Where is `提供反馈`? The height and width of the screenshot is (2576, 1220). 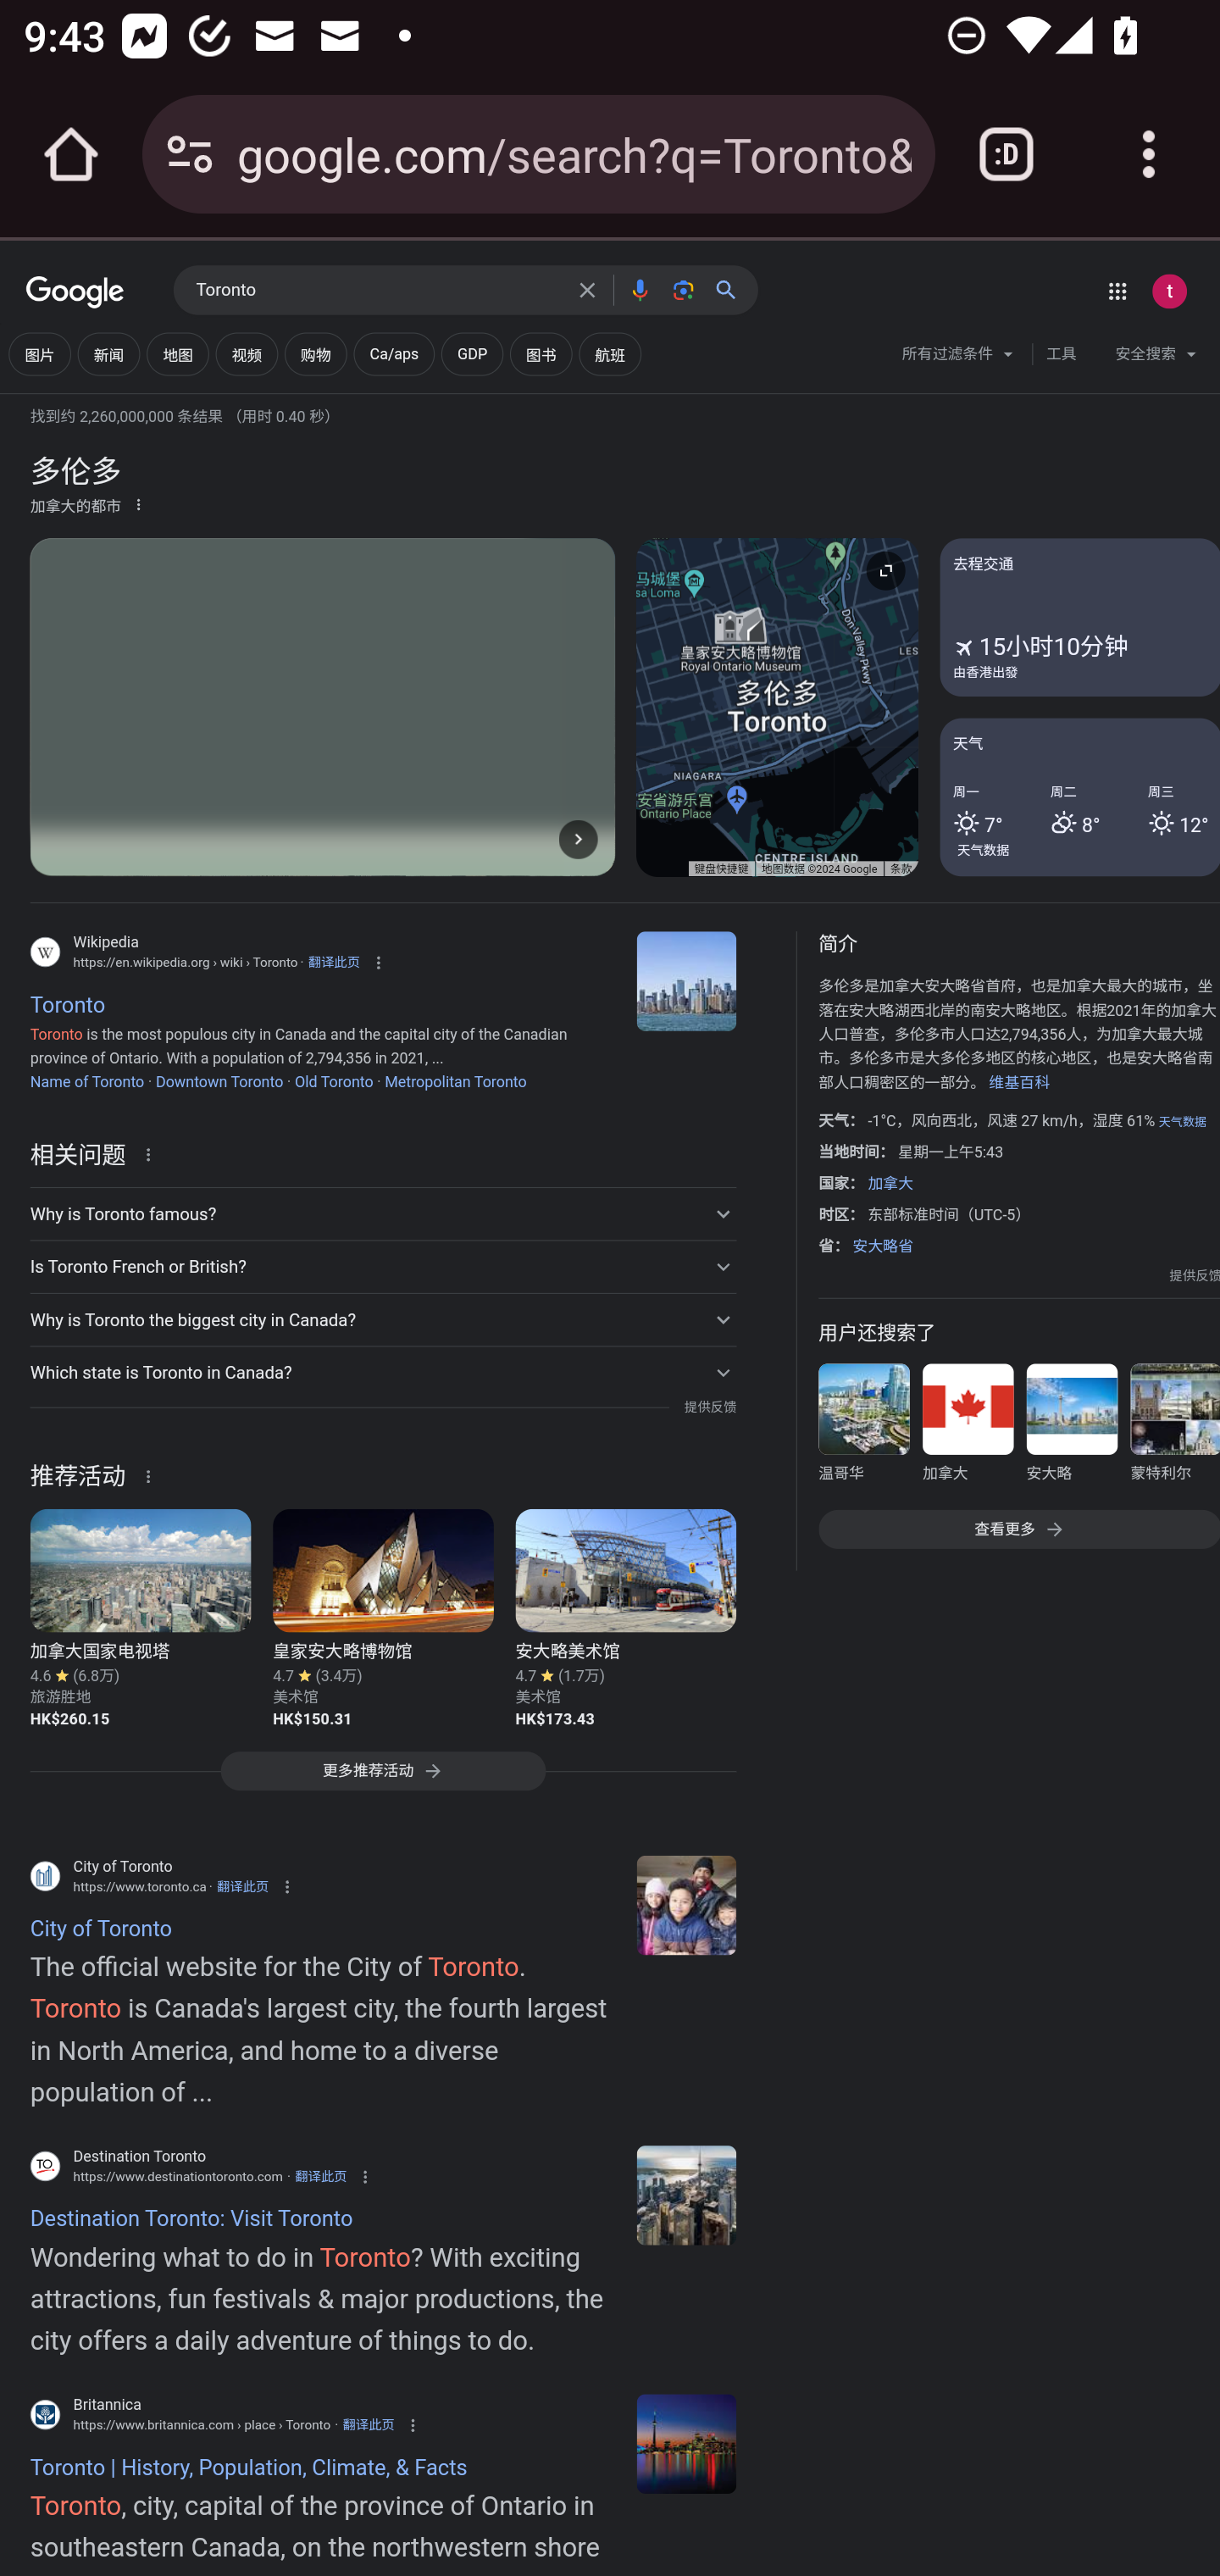 提供反馈 is located at coordinates (1195, 1274).